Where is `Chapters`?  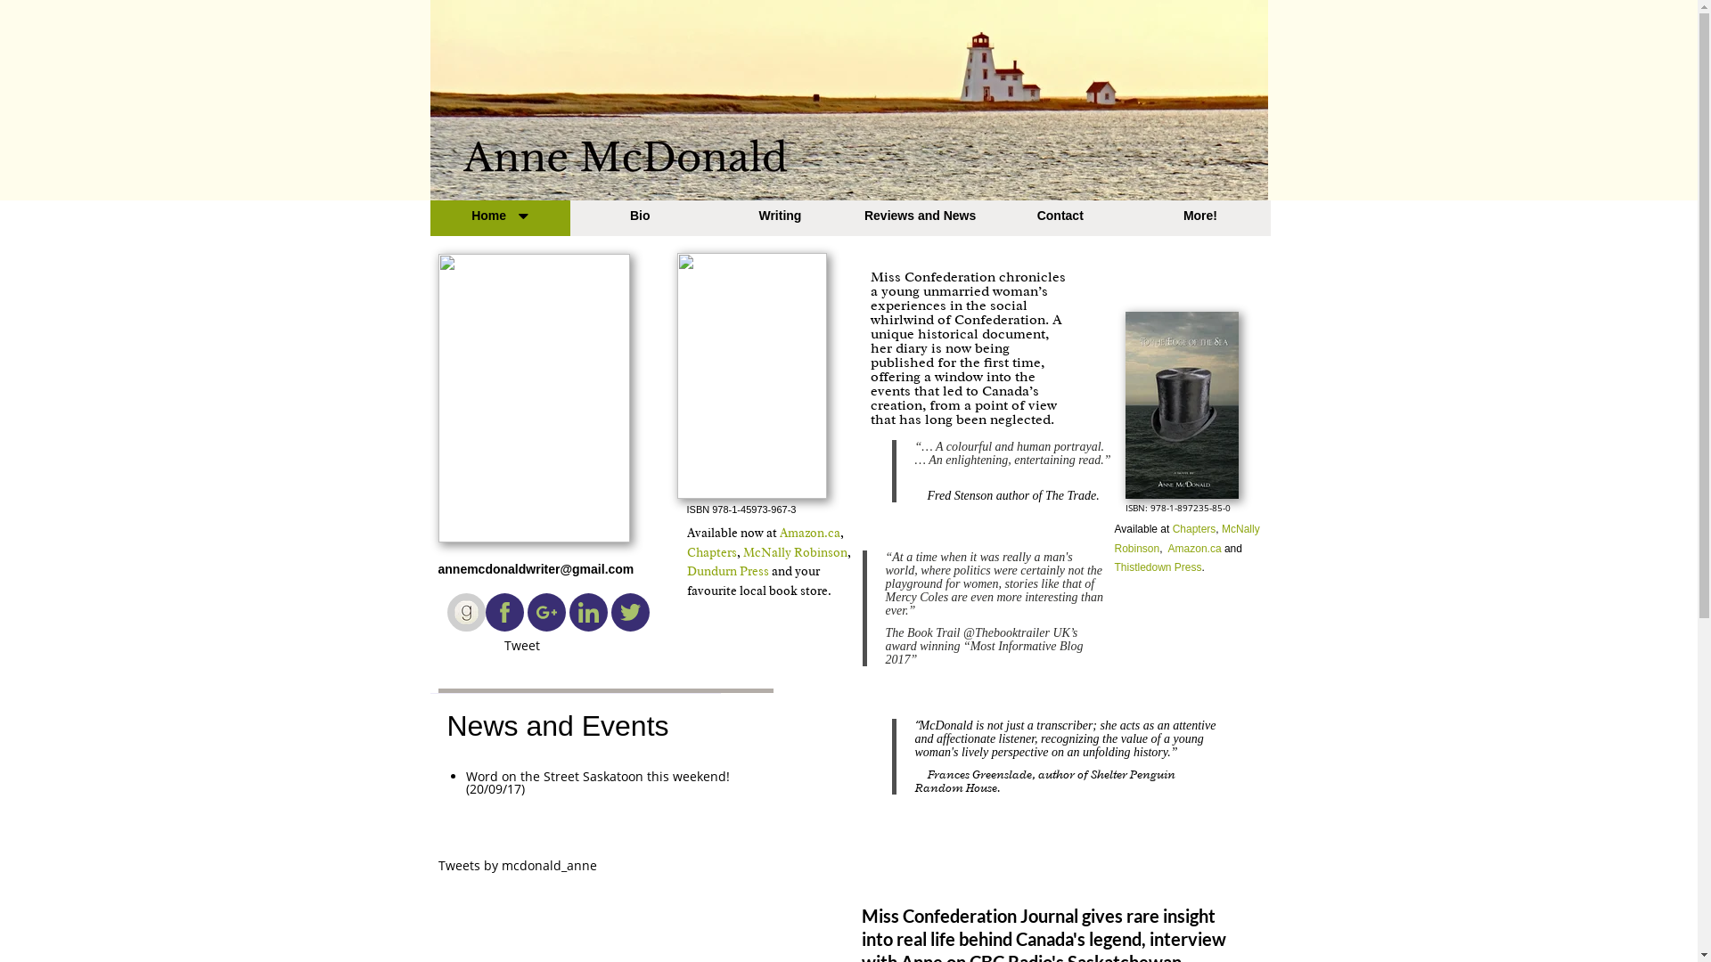
Chapters is located at coordinates (711, 552).